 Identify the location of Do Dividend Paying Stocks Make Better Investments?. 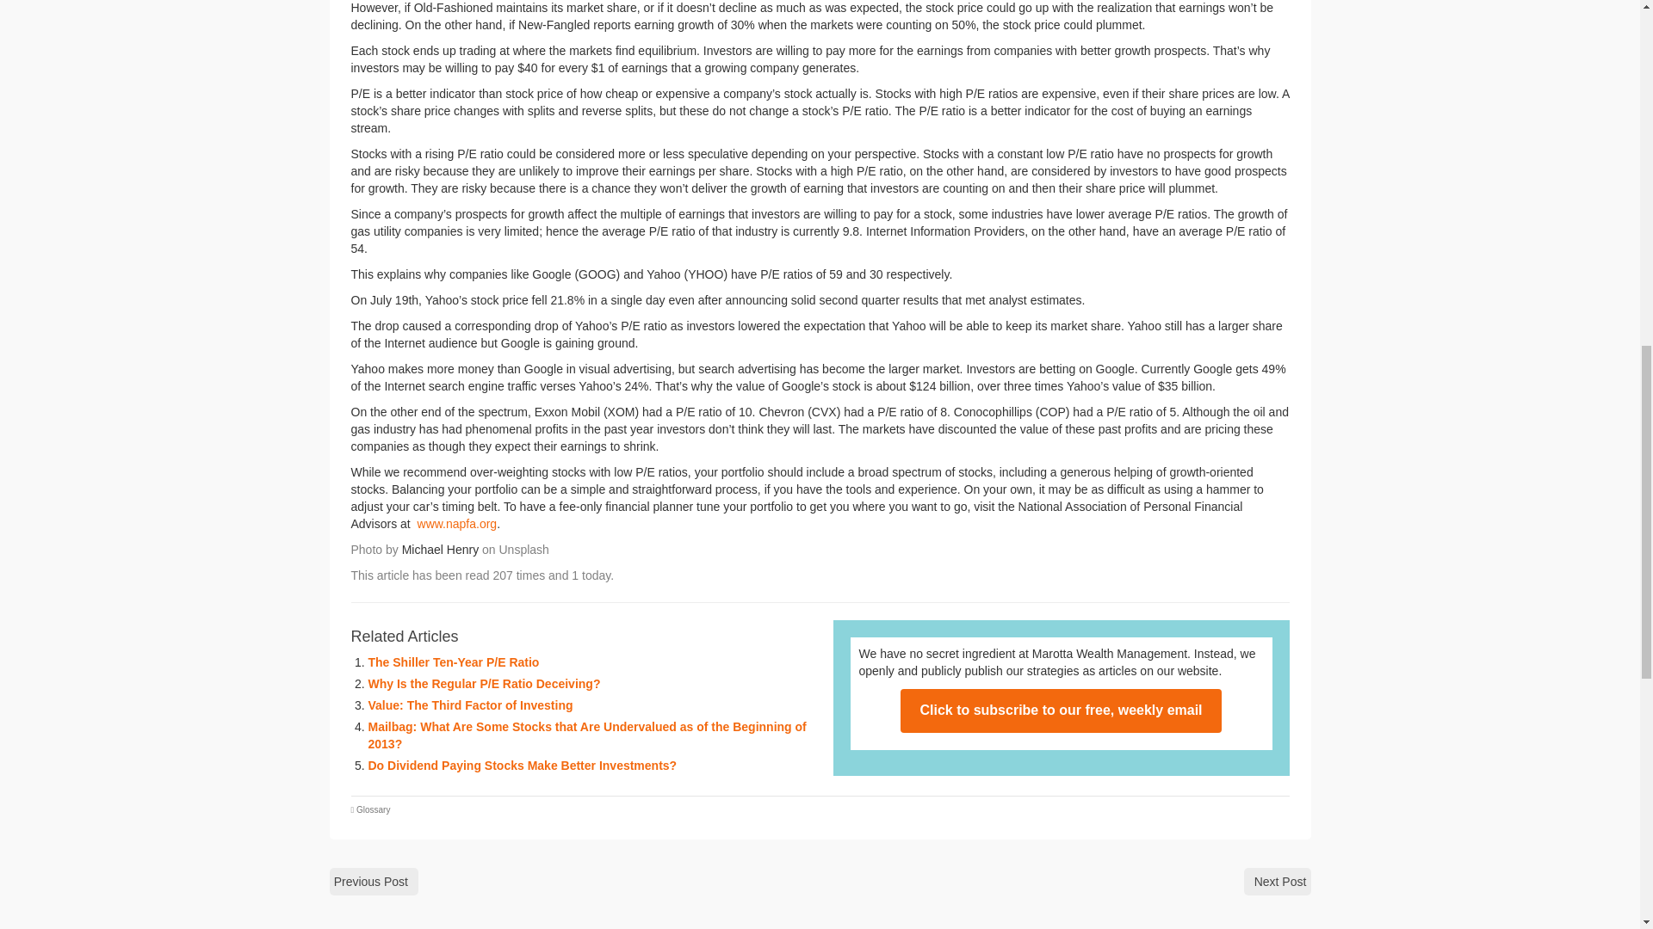
(523, 766).